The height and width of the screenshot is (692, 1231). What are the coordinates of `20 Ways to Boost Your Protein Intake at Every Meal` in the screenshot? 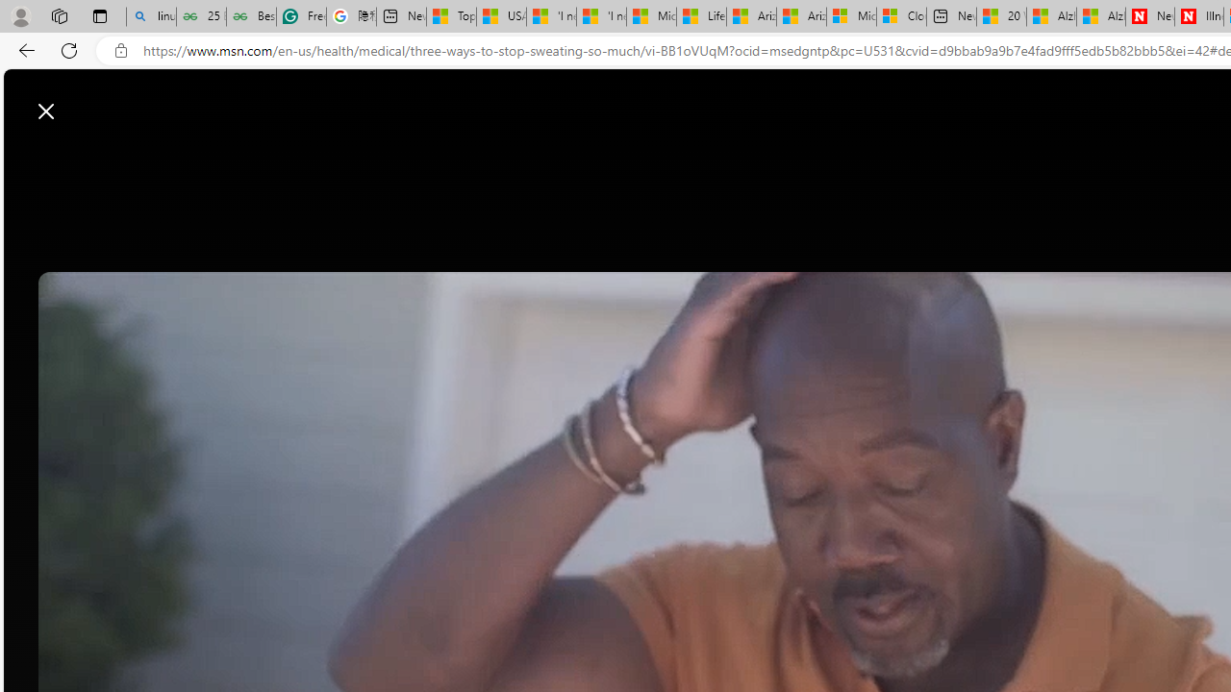 It's located at (1002, 17).